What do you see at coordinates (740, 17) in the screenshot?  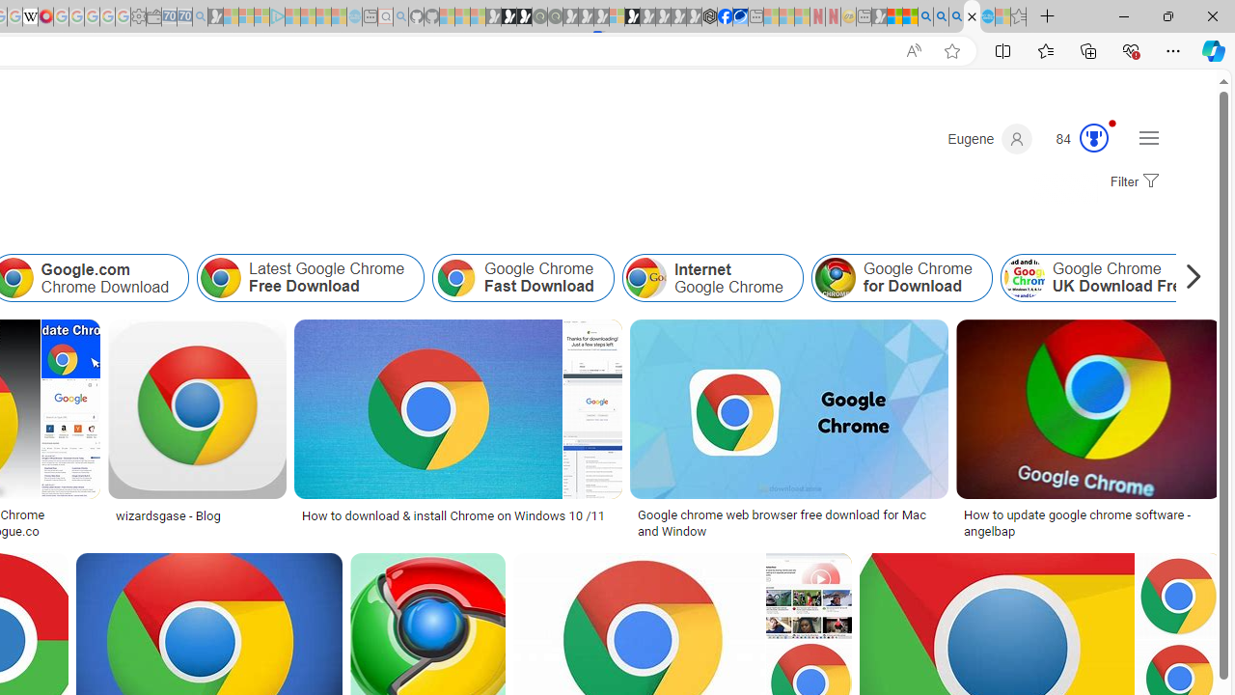 I see `AirNow.gov` at bounding box center [740, 17].